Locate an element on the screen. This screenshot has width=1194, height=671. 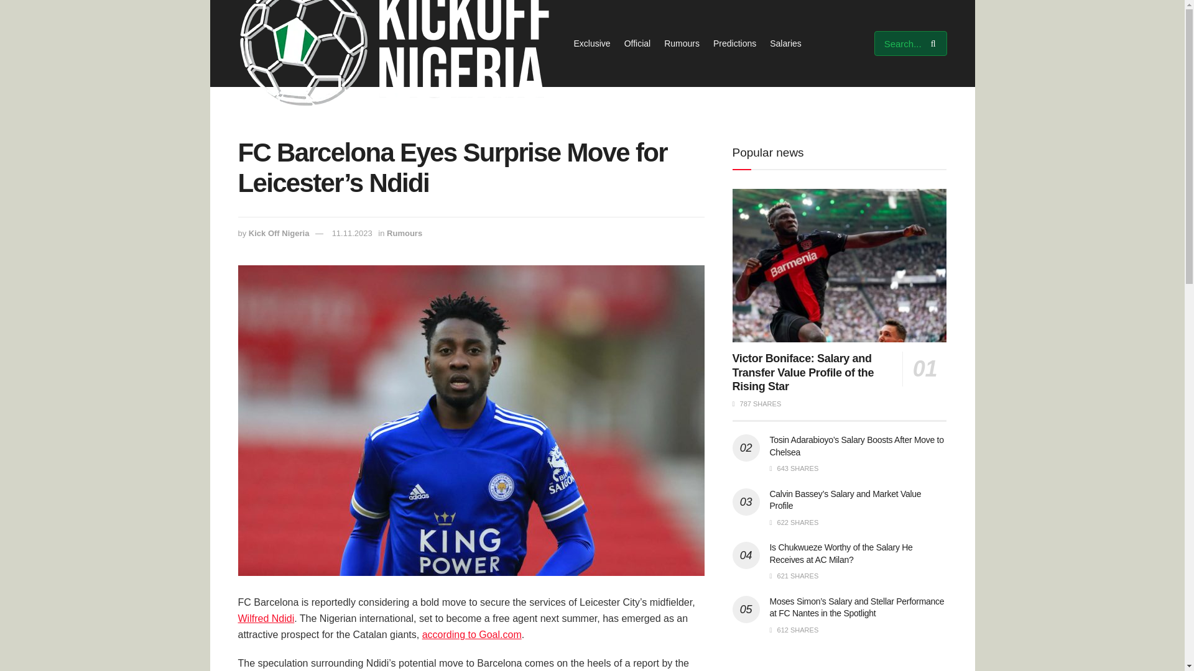
Rumours is located at coordinates (404, 234).